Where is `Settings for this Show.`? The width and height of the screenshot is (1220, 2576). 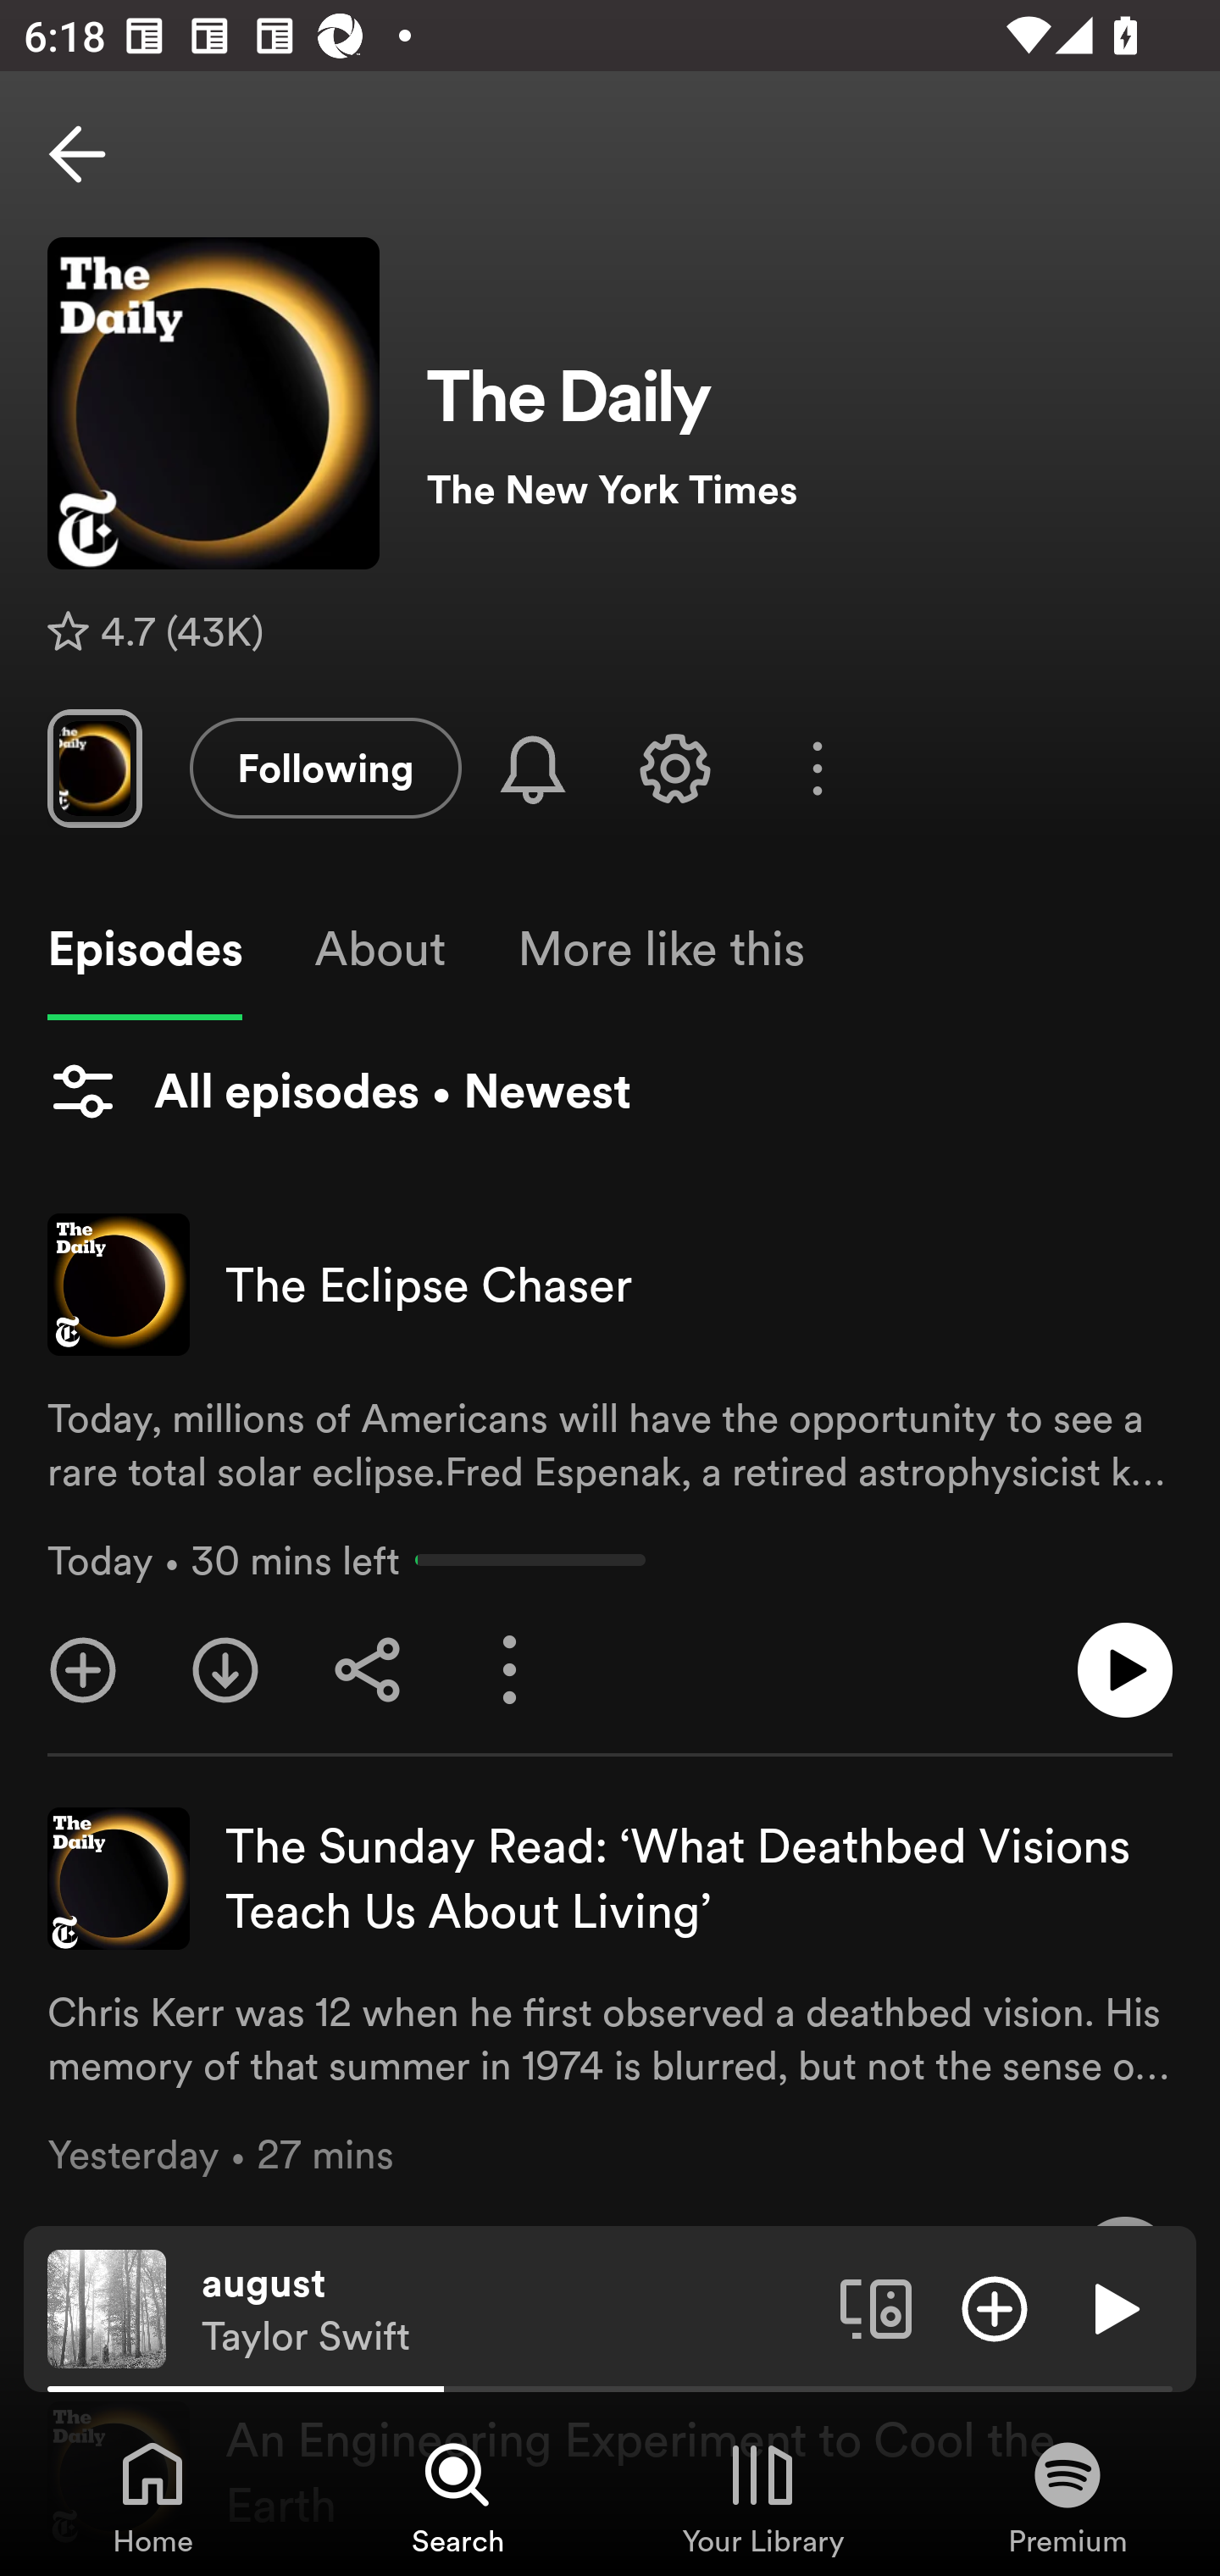
Settings for this Show. is located at coordinates (674, 768).